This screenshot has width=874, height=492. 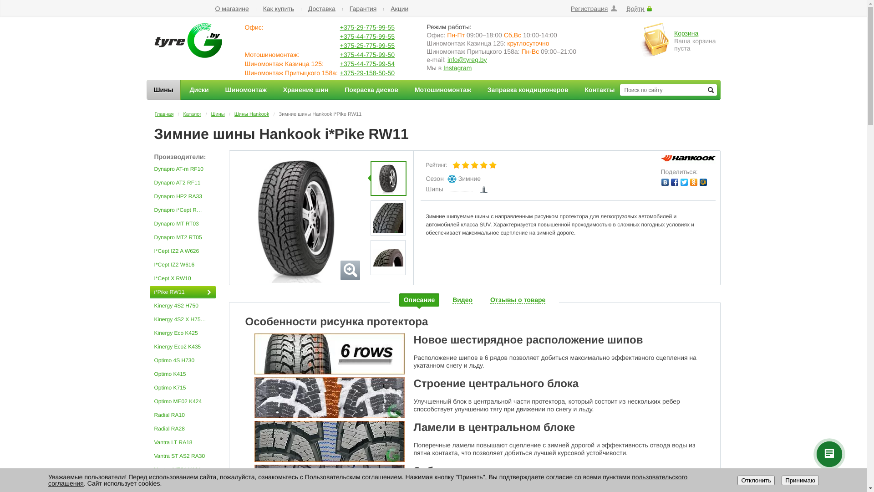 What do you see at coordinates (684, 182) in the screenshot?
I see `Twitter` at bounding box center [684, 182].